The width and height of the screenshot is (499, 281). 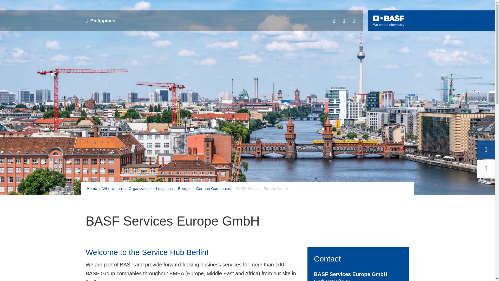 I want to click on Philippines, so click(x=102, y=21).